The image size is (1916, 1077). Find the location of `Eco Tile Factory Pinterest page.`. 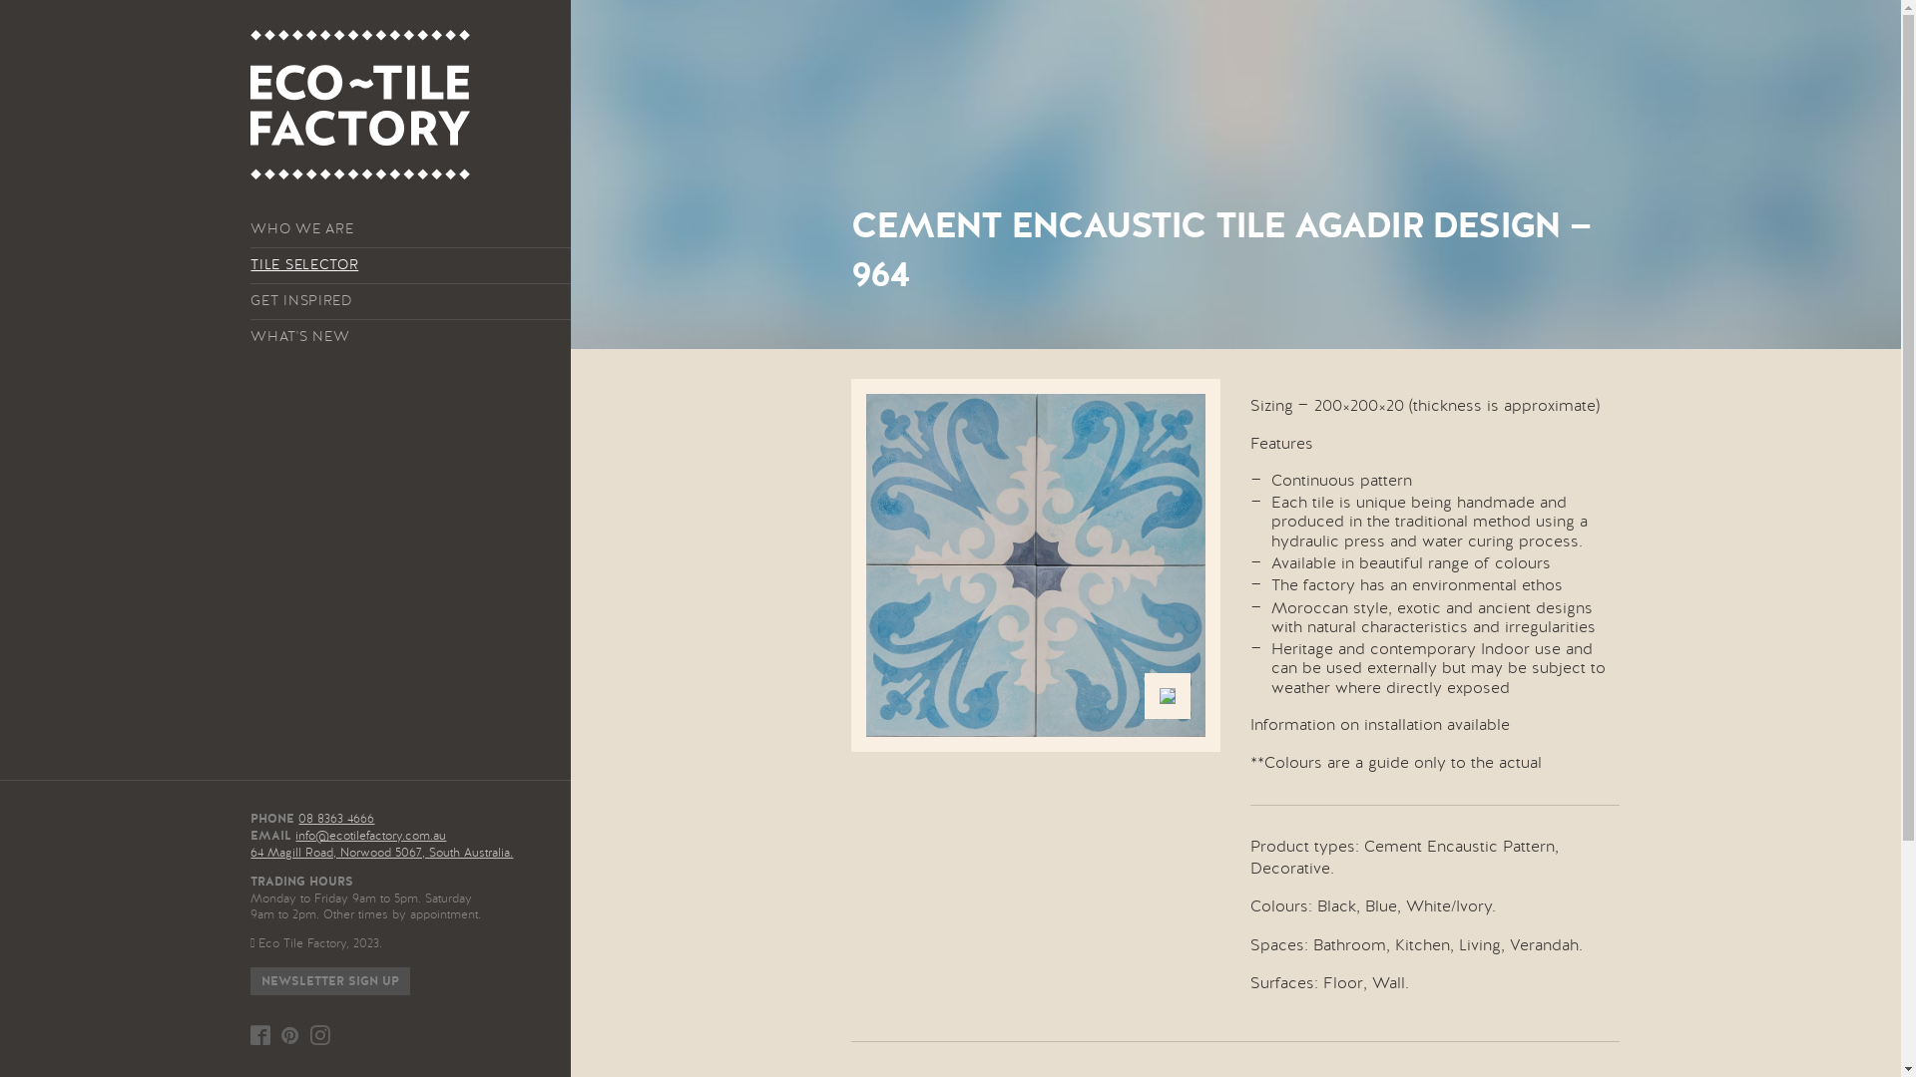

Eco Tile Factory Pinterest page. is located at coordinates (290, 1035).